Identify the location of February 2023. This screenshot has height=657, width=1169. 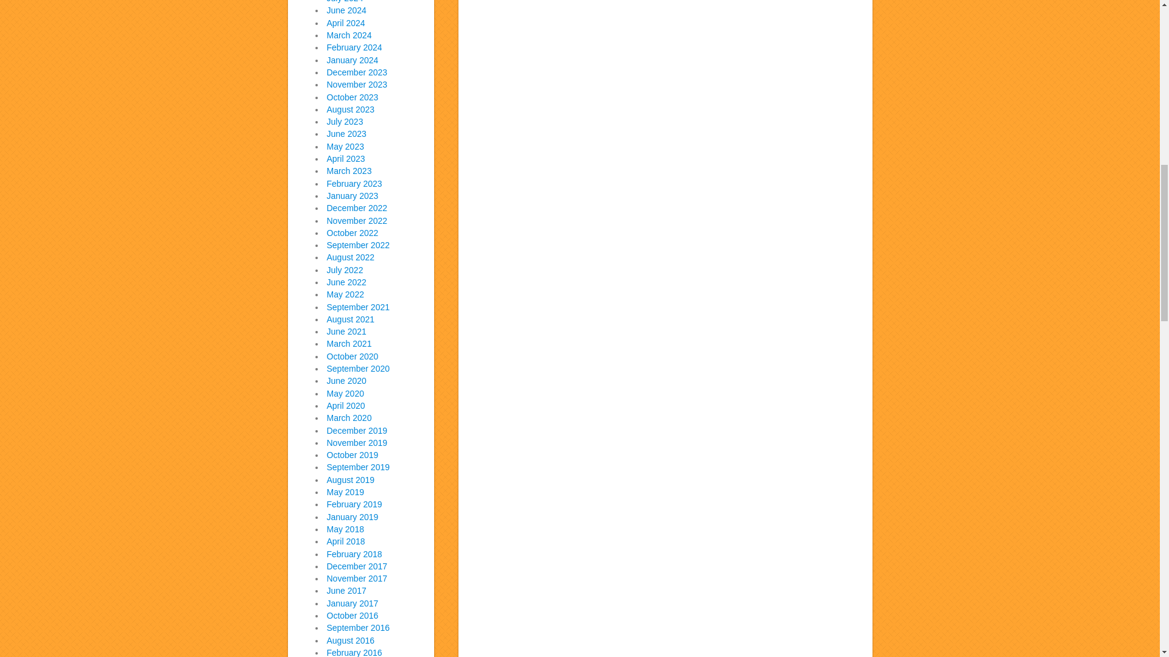
(354, 183).